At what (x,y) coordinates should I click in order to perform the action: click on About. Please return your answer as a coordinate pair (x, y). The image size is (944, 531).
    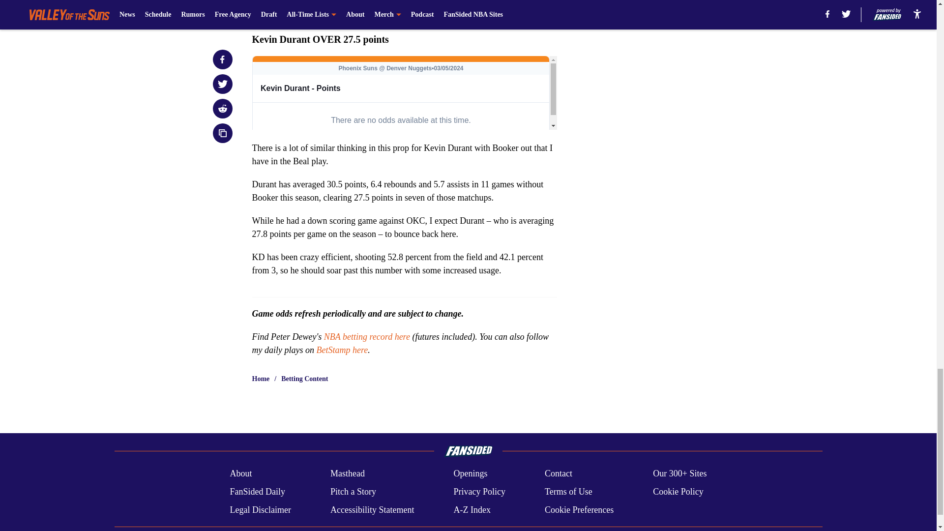
    Looking at the image, I should click on (240, 473).